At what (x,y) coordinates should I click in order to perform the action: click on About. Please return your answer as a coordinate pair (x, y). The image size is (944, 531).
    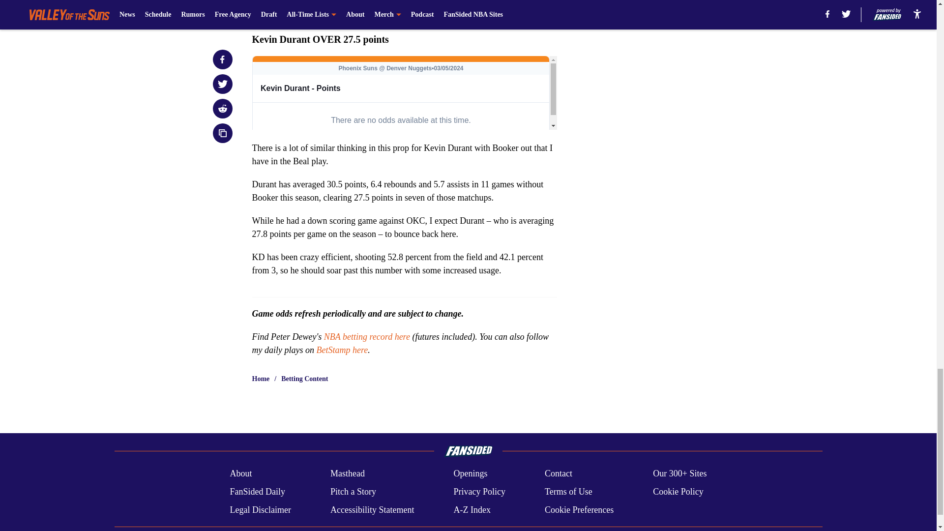
    Looking at the image, I should click on (240, 473).